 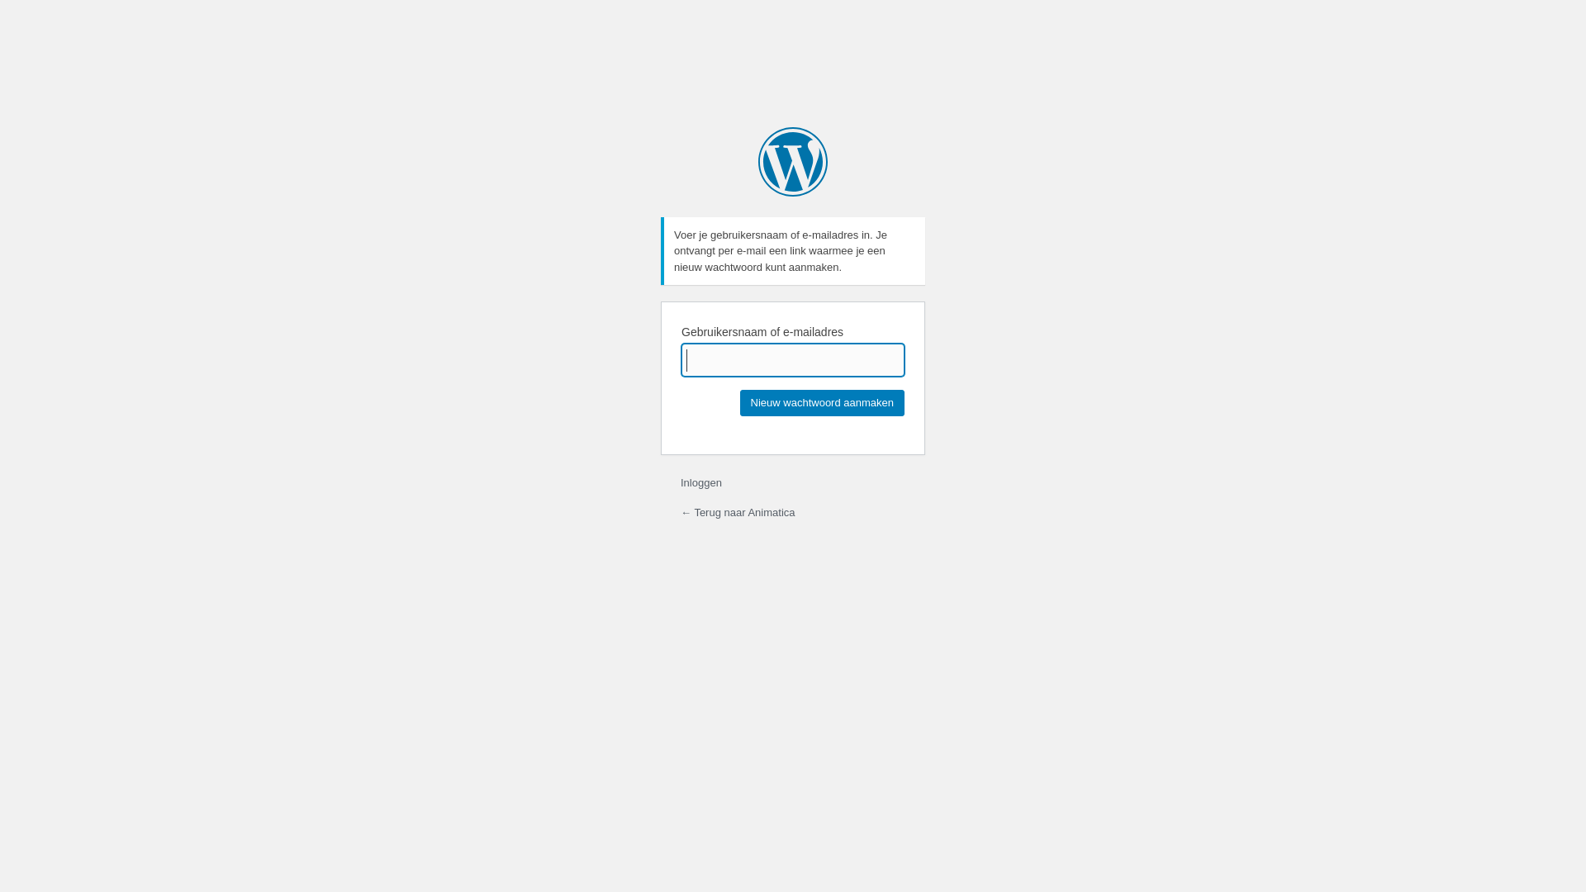 What do you see at coordinates (701, 482) in the screenshot?
I see `Inloggen` at bounding box center [701, 482].